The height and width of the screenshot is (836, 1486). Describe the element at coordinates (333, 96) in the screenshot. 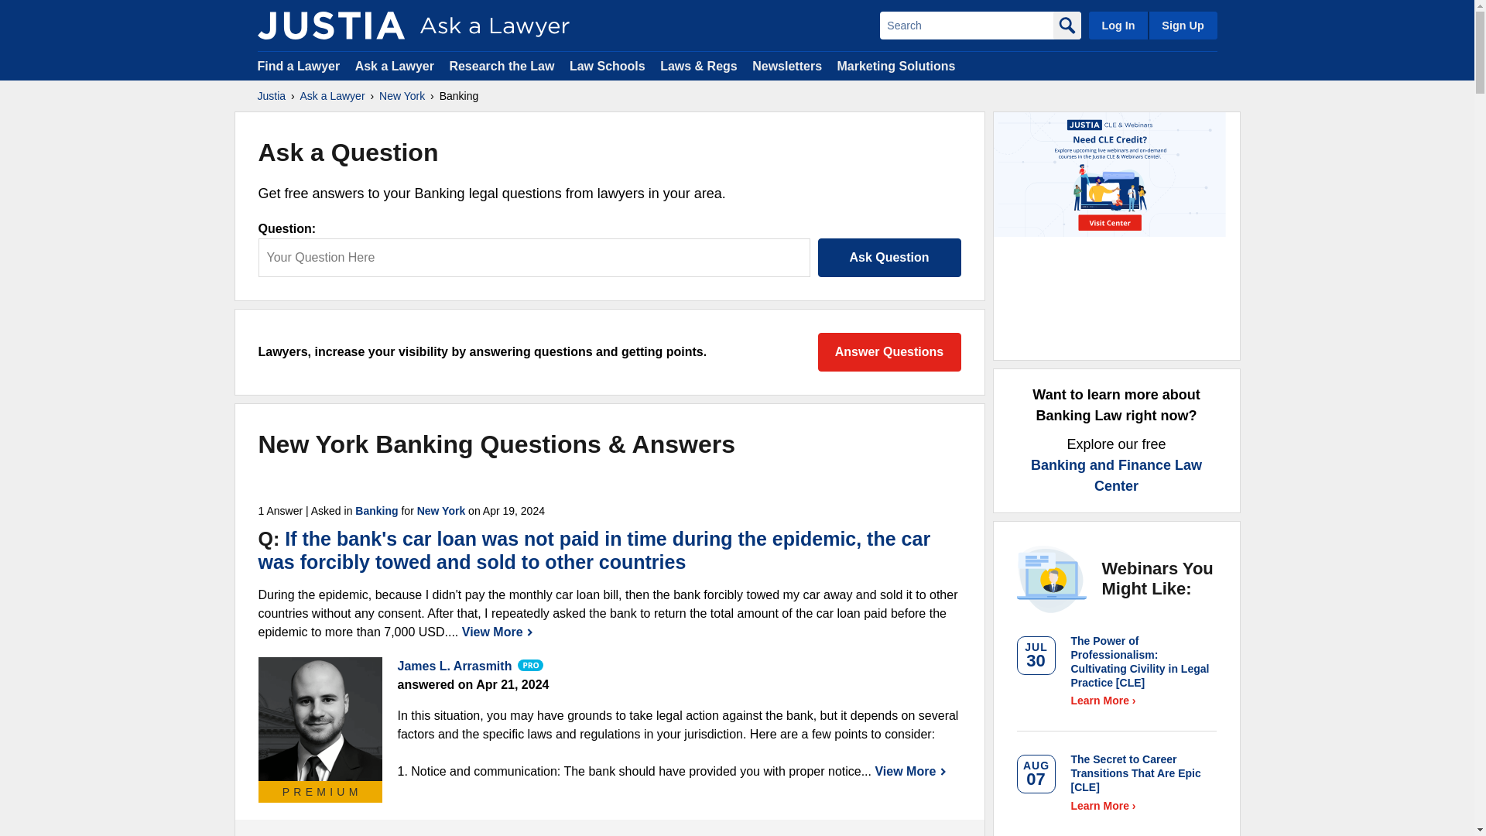

I see `Ask a Lawyer` at that location.